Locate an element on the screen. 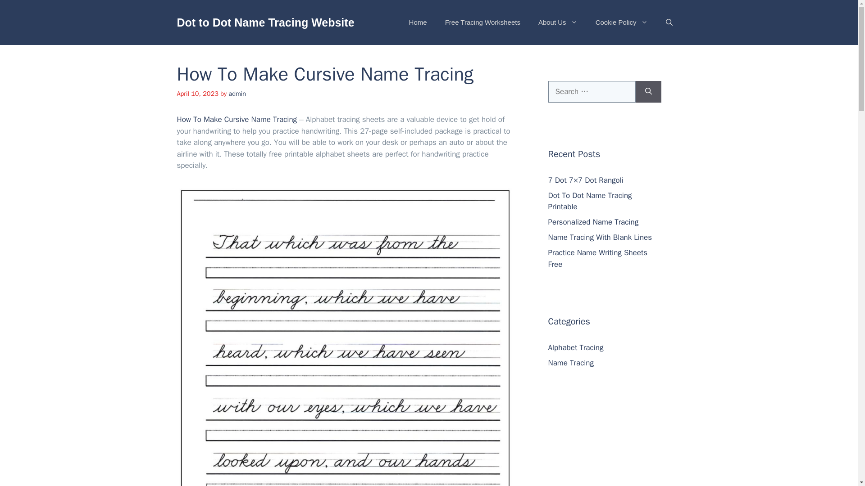 The height and width of the screenshot is (486, 865). Home is located at coordinates (418, 22).